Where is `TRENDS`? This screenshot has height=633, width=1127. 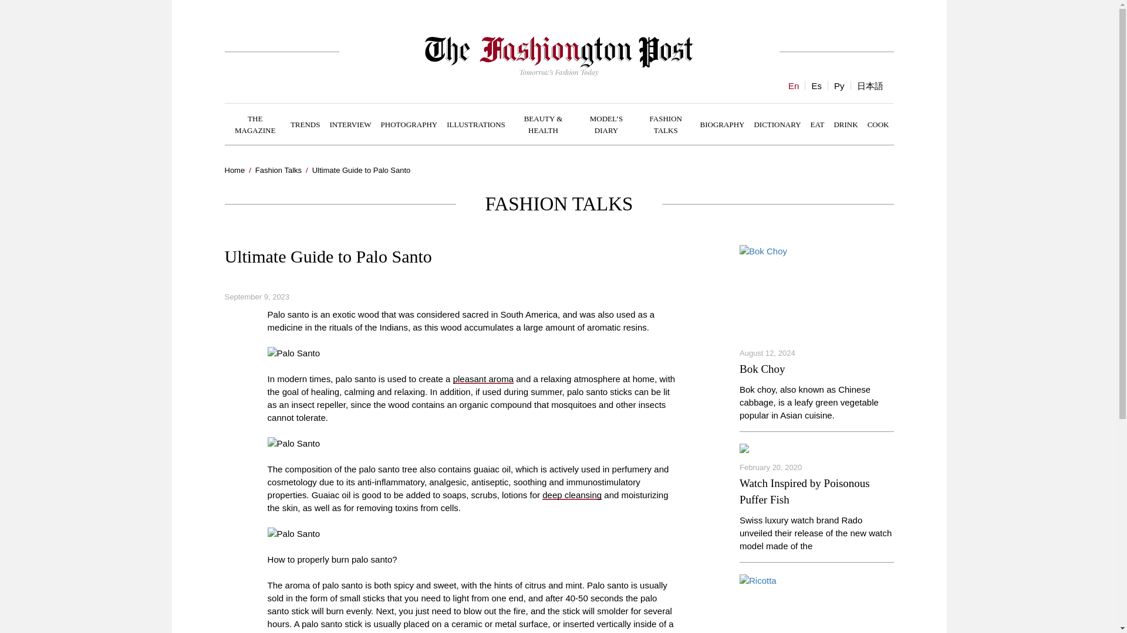
TRENDS is located at coordinates (305, 124).